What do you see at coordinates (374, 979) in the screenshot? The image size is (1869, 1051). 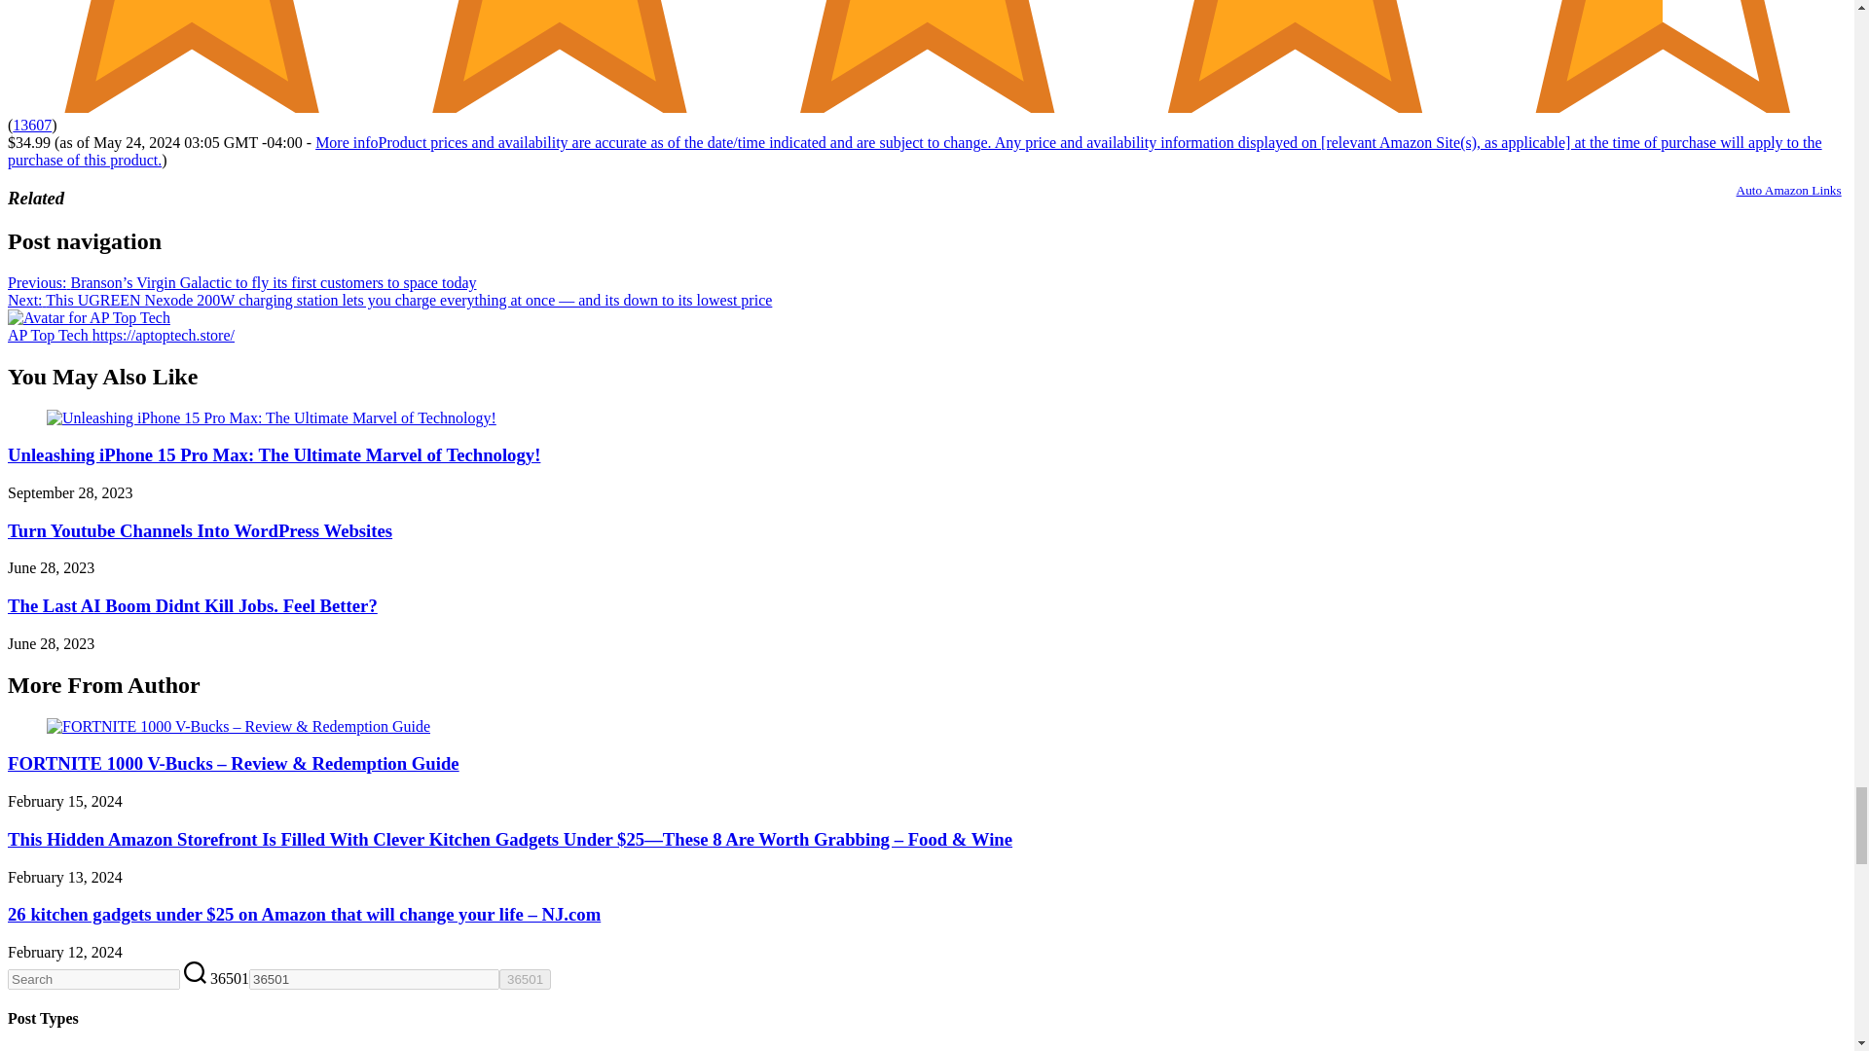 I see `36501` at bounding box center [374, 979].